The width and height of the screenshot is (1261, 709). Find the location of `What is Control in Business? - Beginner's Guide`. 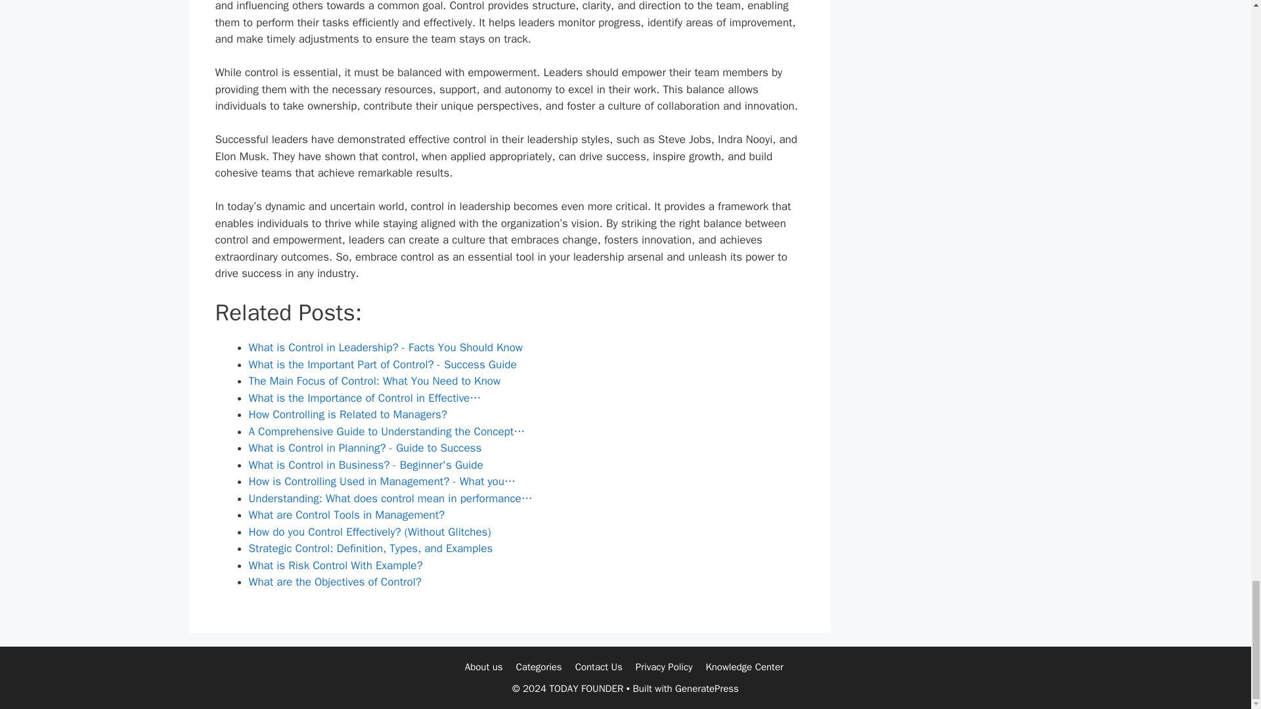

What is Control in Business? - Beginner's Guide is located at coordinates (365, 465).